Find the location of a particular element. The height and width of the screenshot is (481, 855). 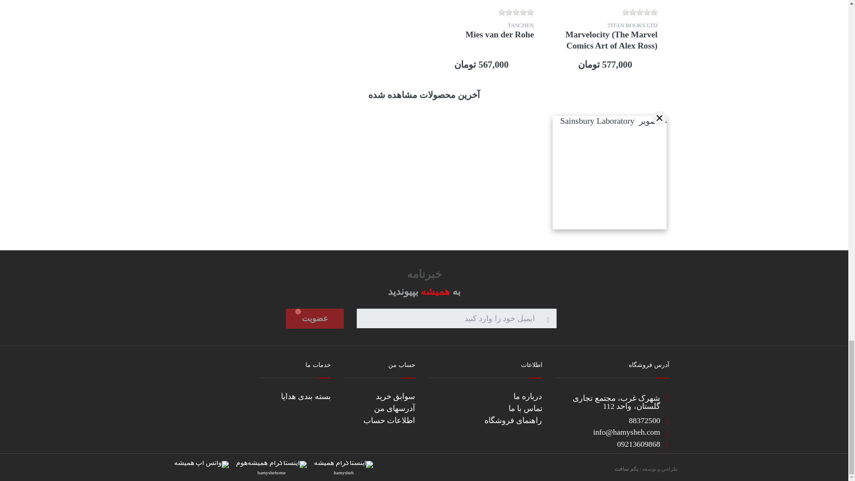

newsletter-subscribe is located at coordinates (297, 312).